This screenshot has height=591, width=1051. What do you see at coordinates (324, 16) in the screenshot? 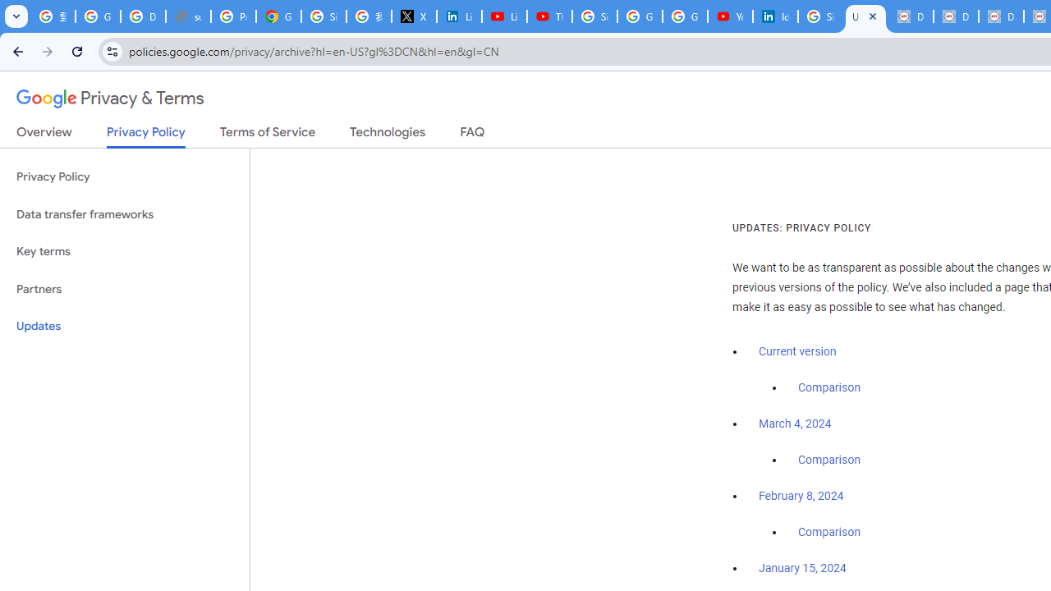
I see `Sign in - Google Accounts` at bounding box center [324, 16].